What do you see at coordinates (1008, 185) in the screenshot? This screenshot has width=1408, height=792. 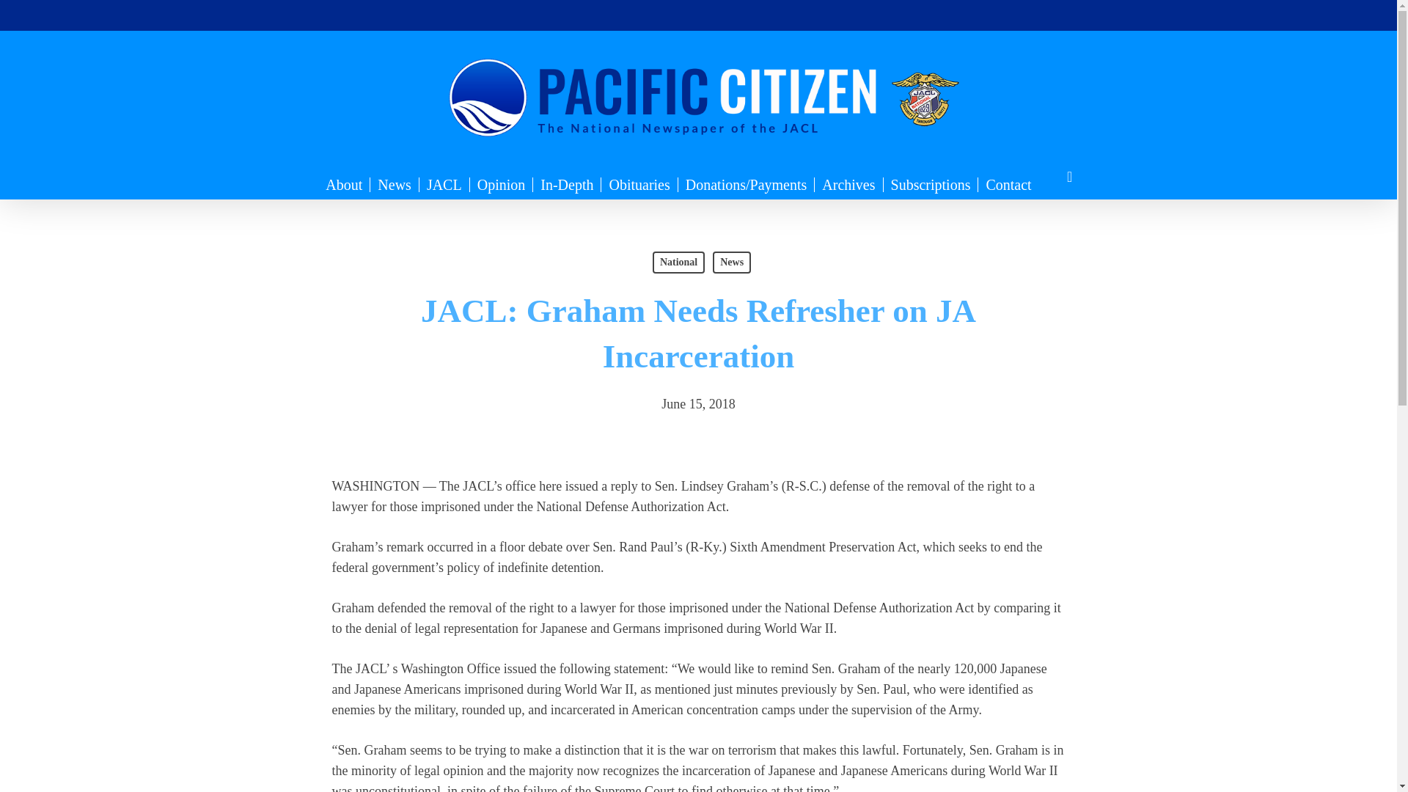 I see `Contact` at bounding box center [1008, 185].